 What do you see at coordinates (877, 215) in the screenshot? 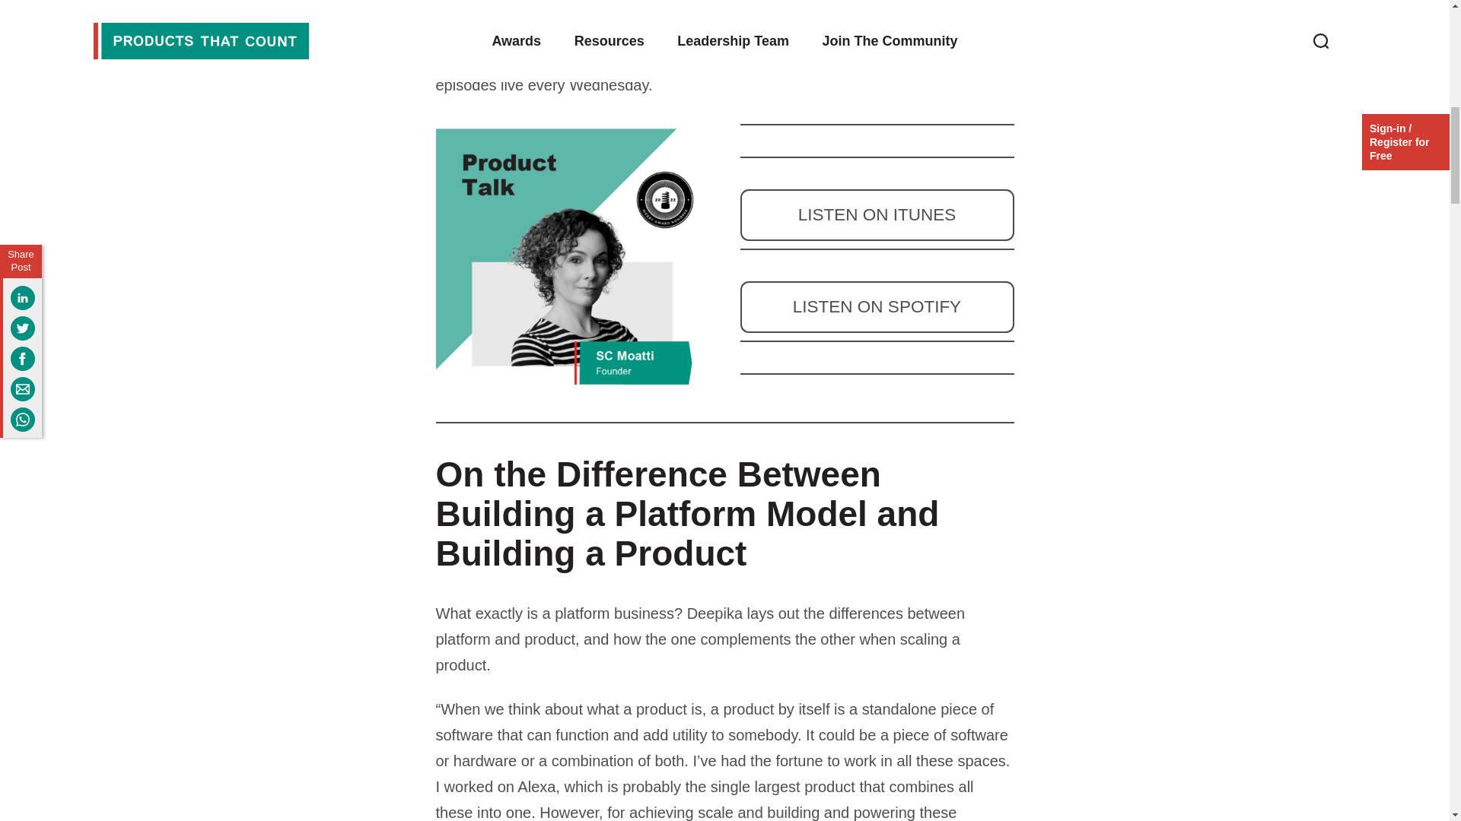
I see `LISTEN ON ITUNES` at bounding box center [877, 215].